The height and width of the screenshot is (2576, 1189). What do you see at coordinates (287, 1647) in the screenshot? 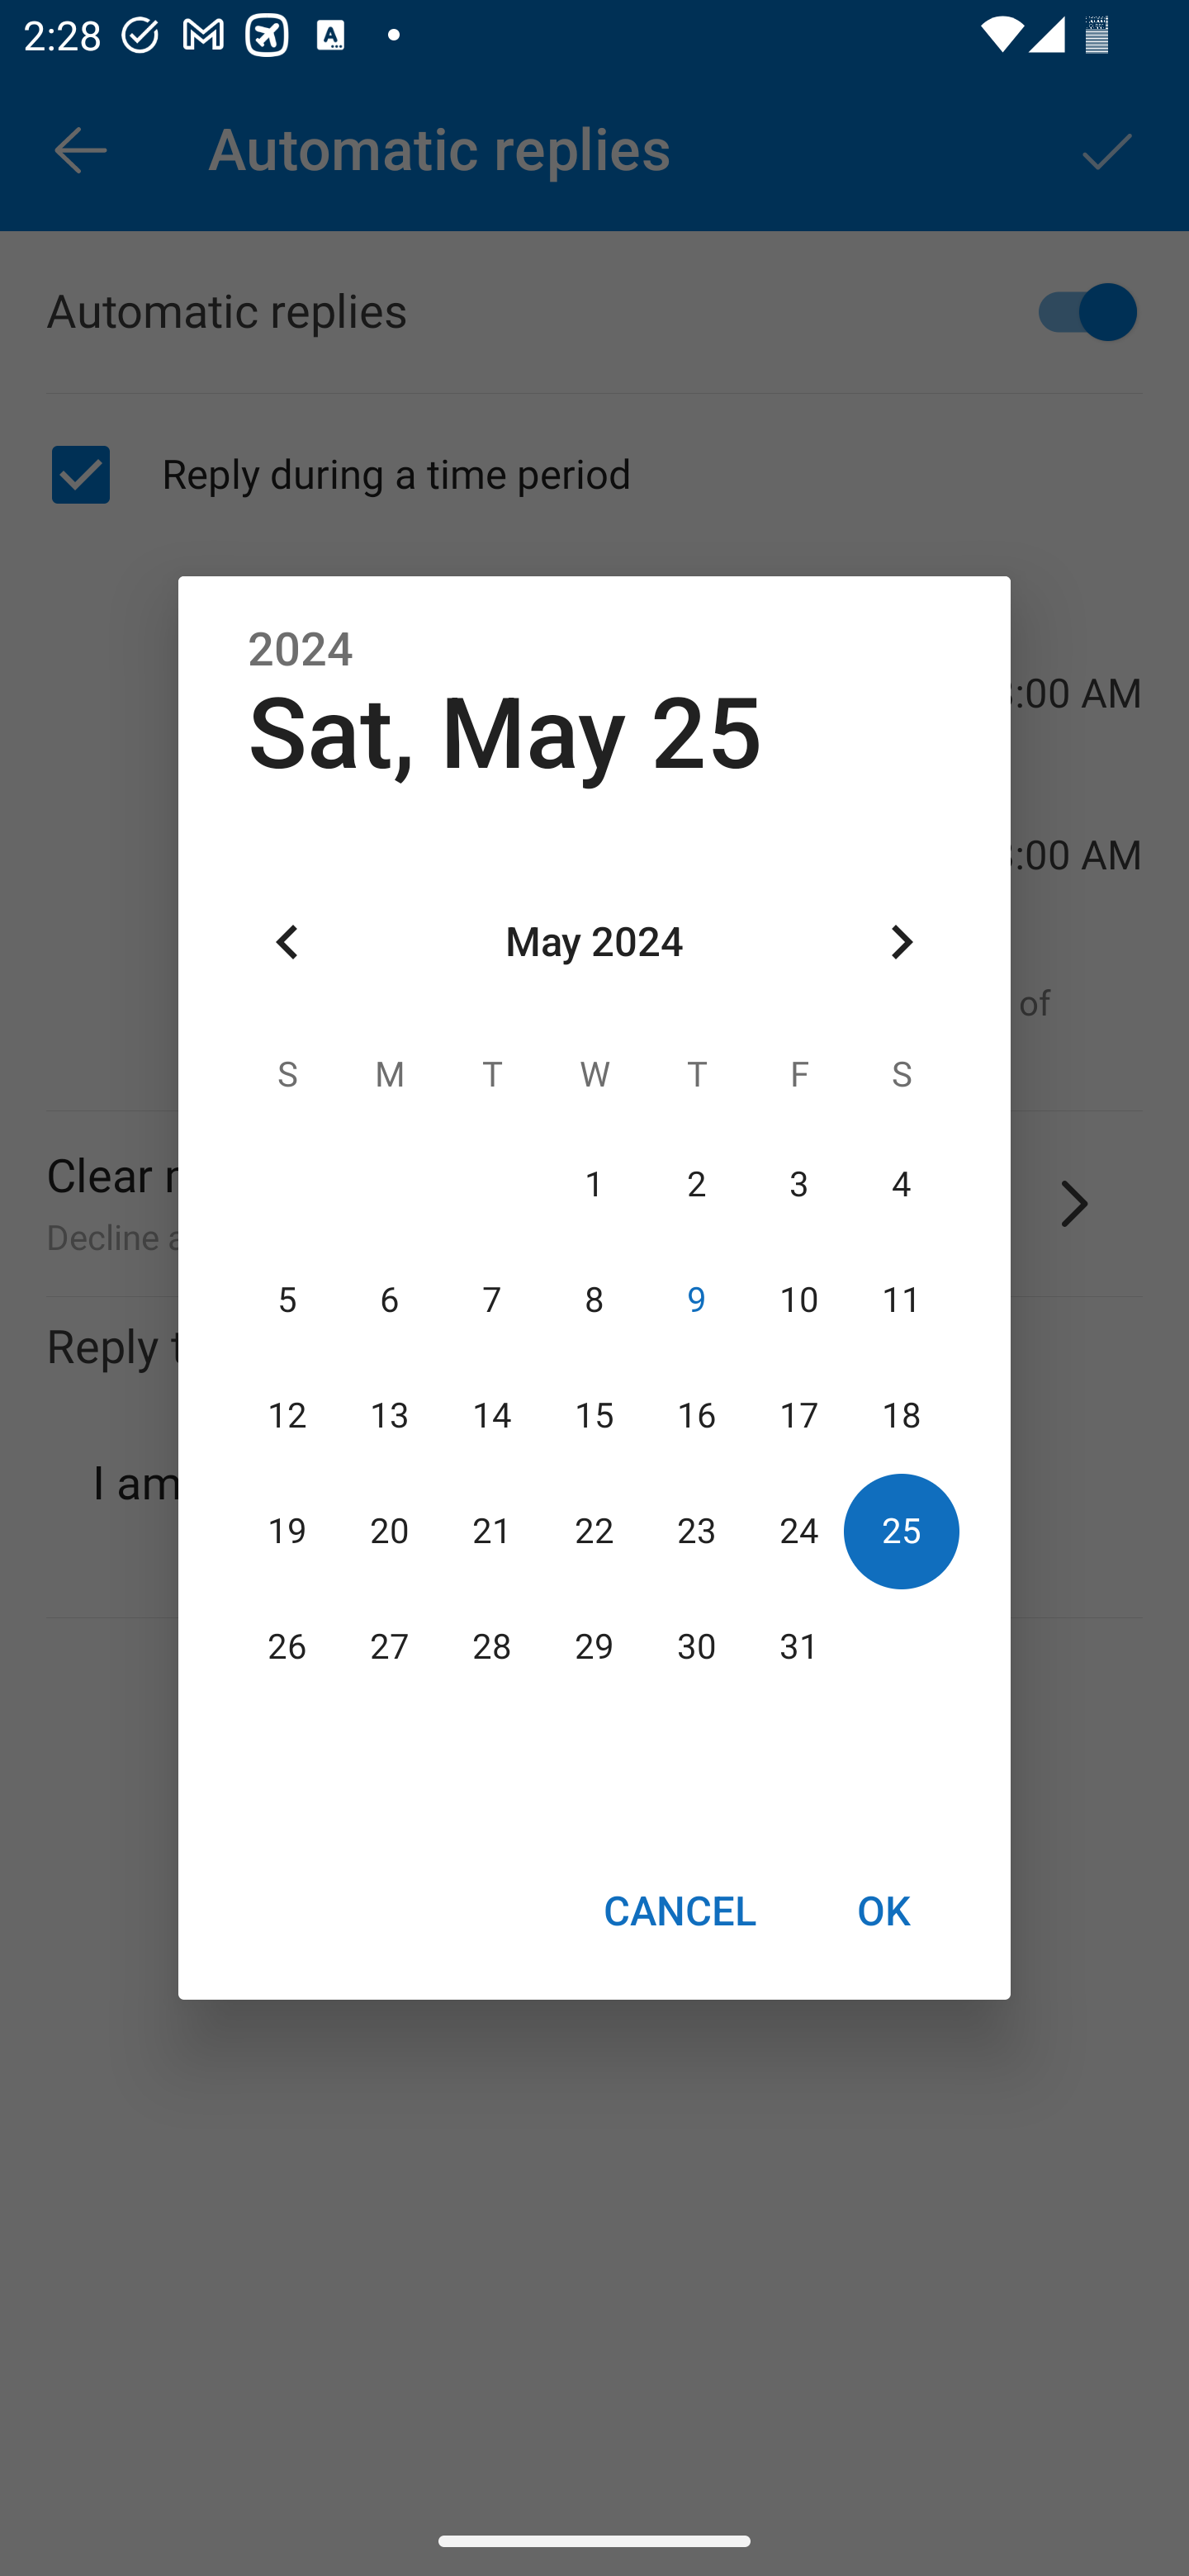
I see `26 26 May 2024` at bounding box center [287, 1647].